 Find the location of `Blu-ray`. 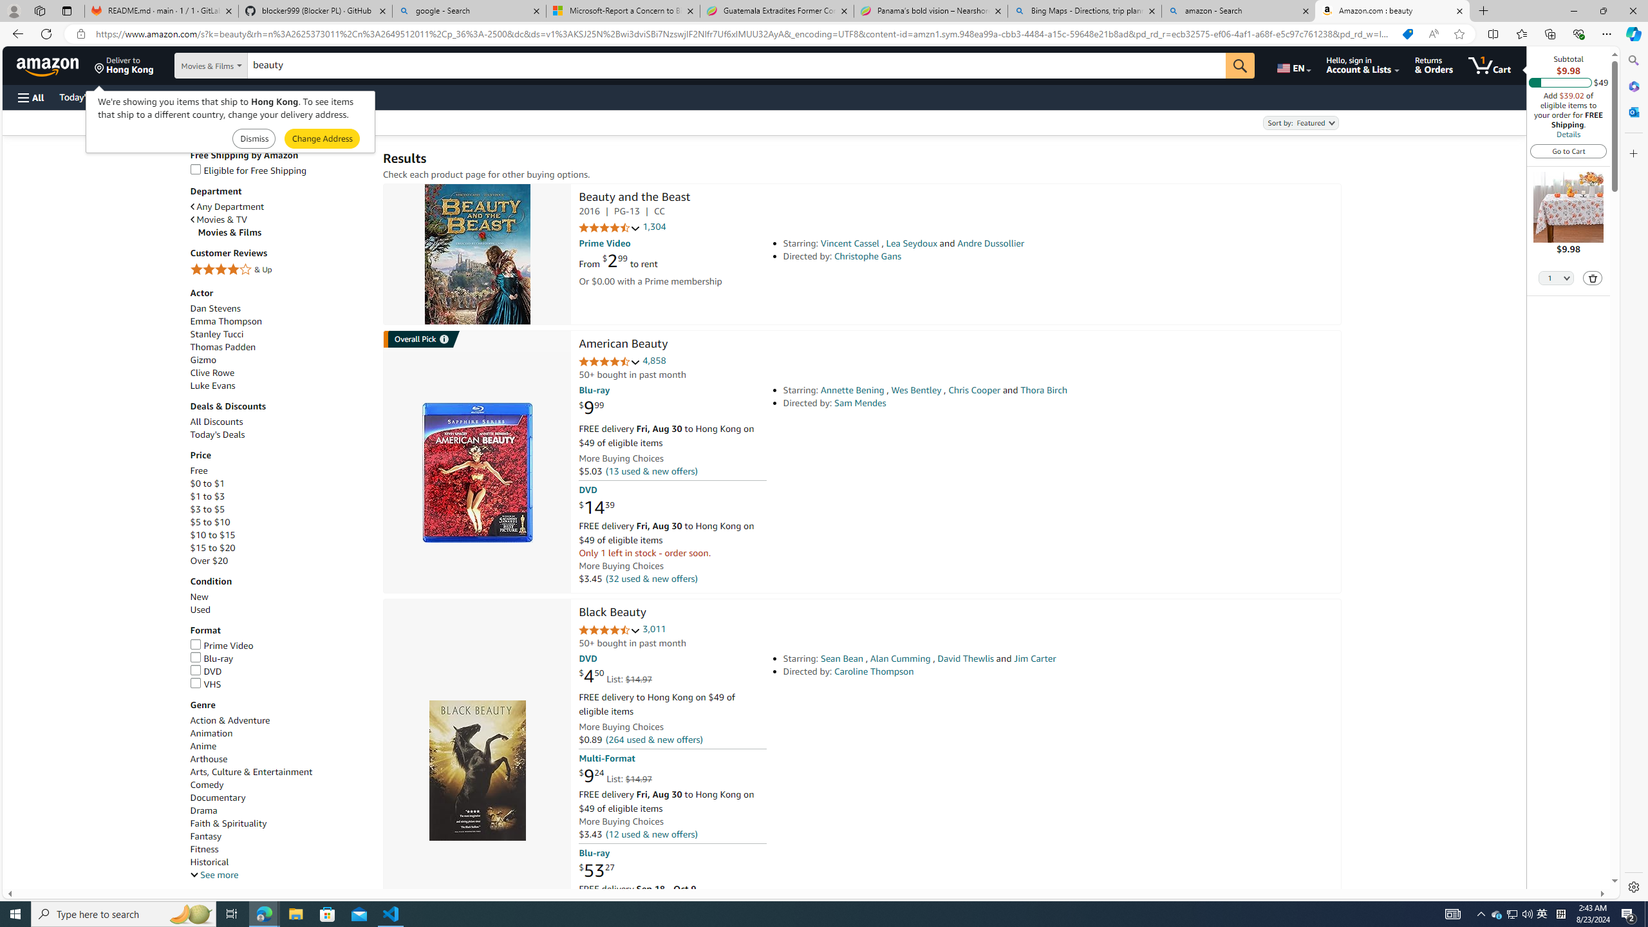

Blu-ray is located at coordinates (280, 659).